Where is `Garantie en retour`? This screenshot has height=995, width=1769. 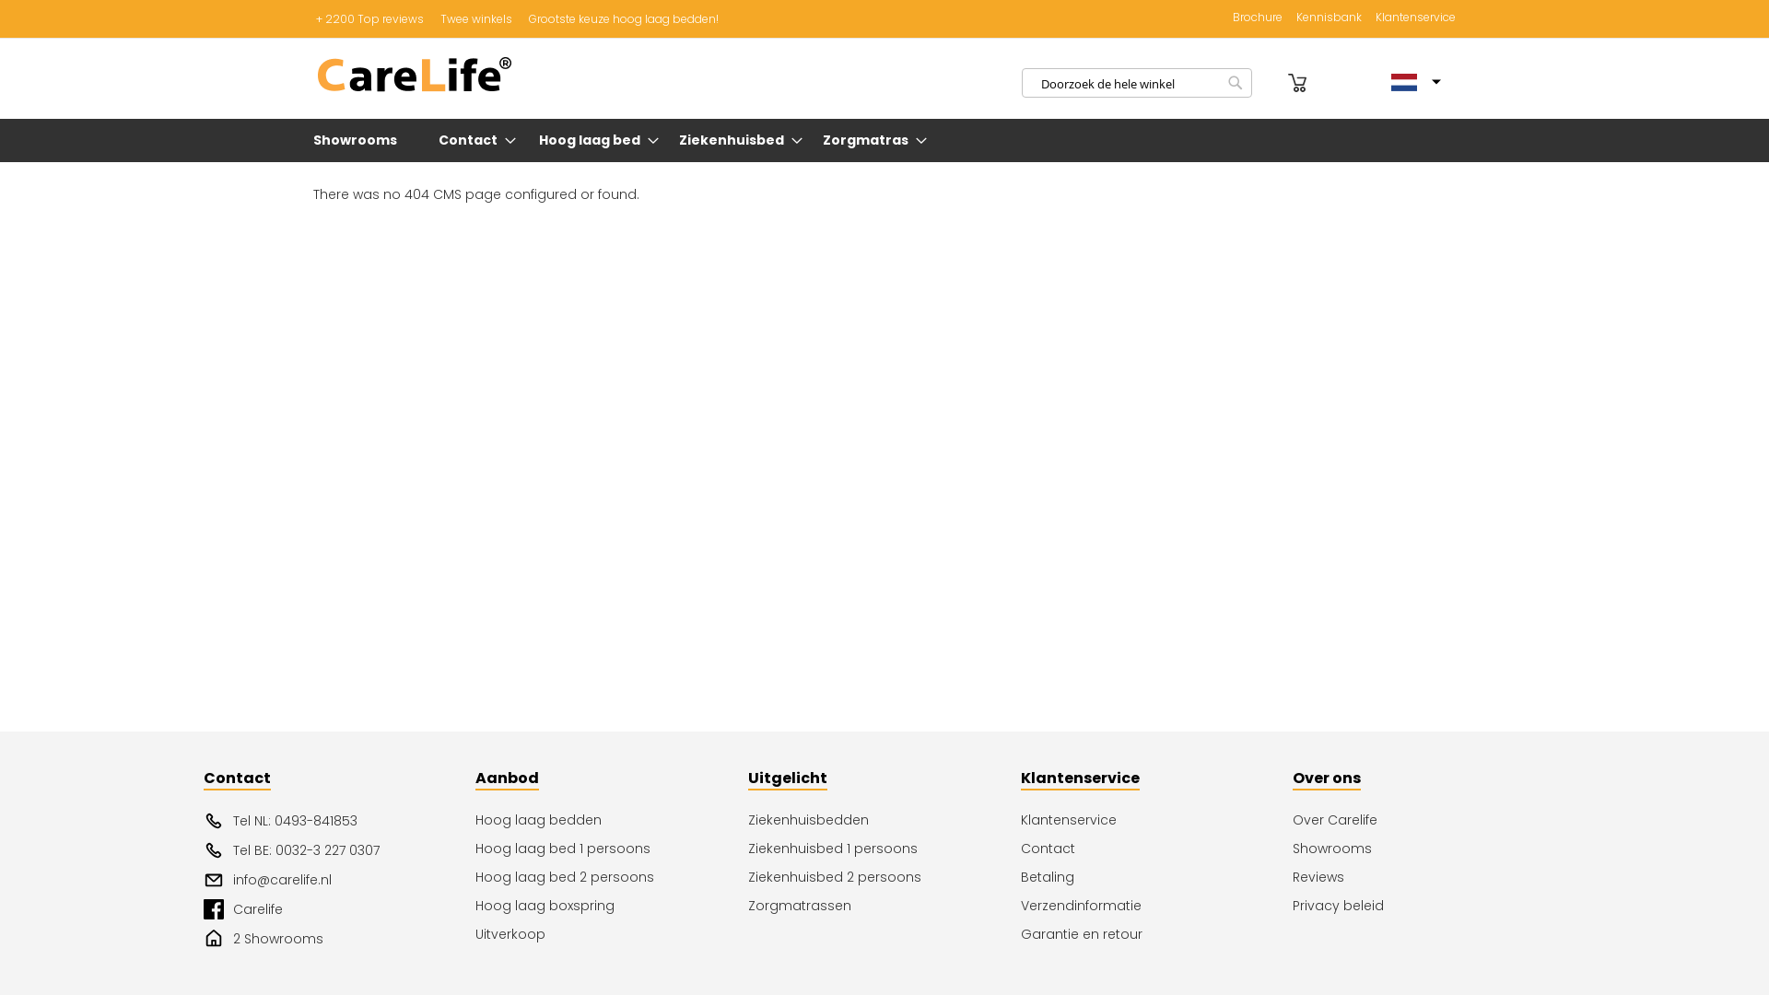
Garantie en retour is located at coordinates (1157, 934).